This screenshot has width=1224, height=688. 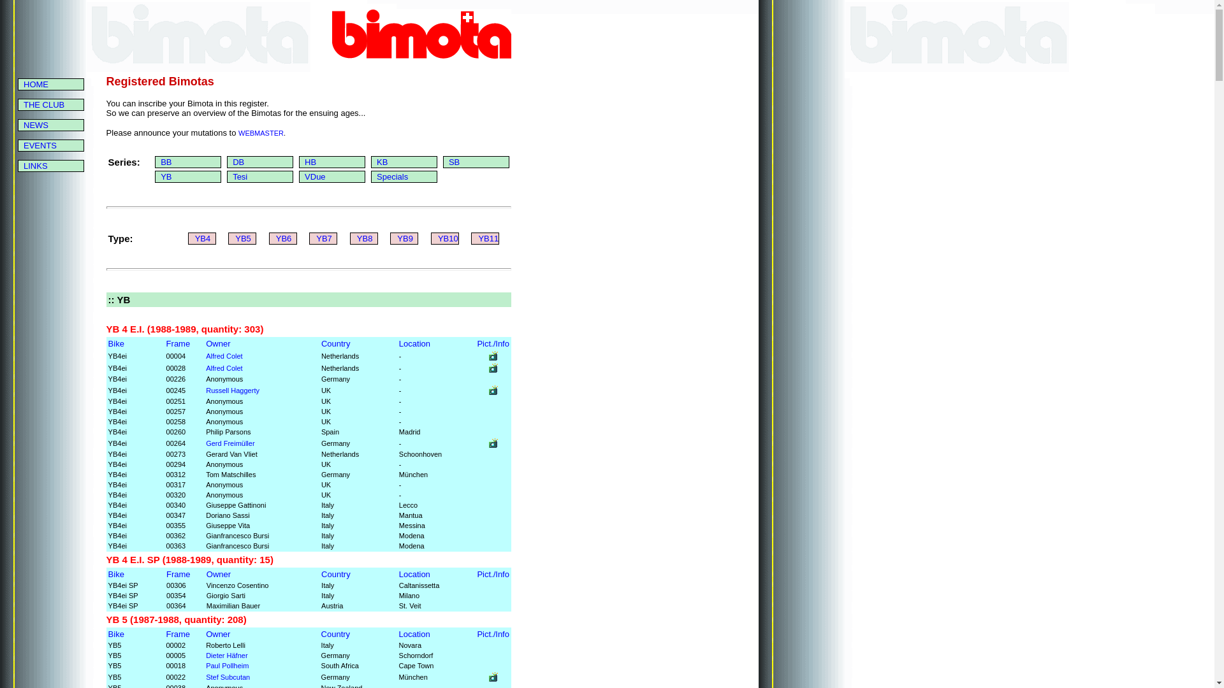 I want to click on VDue, so click(x=315, y=177).